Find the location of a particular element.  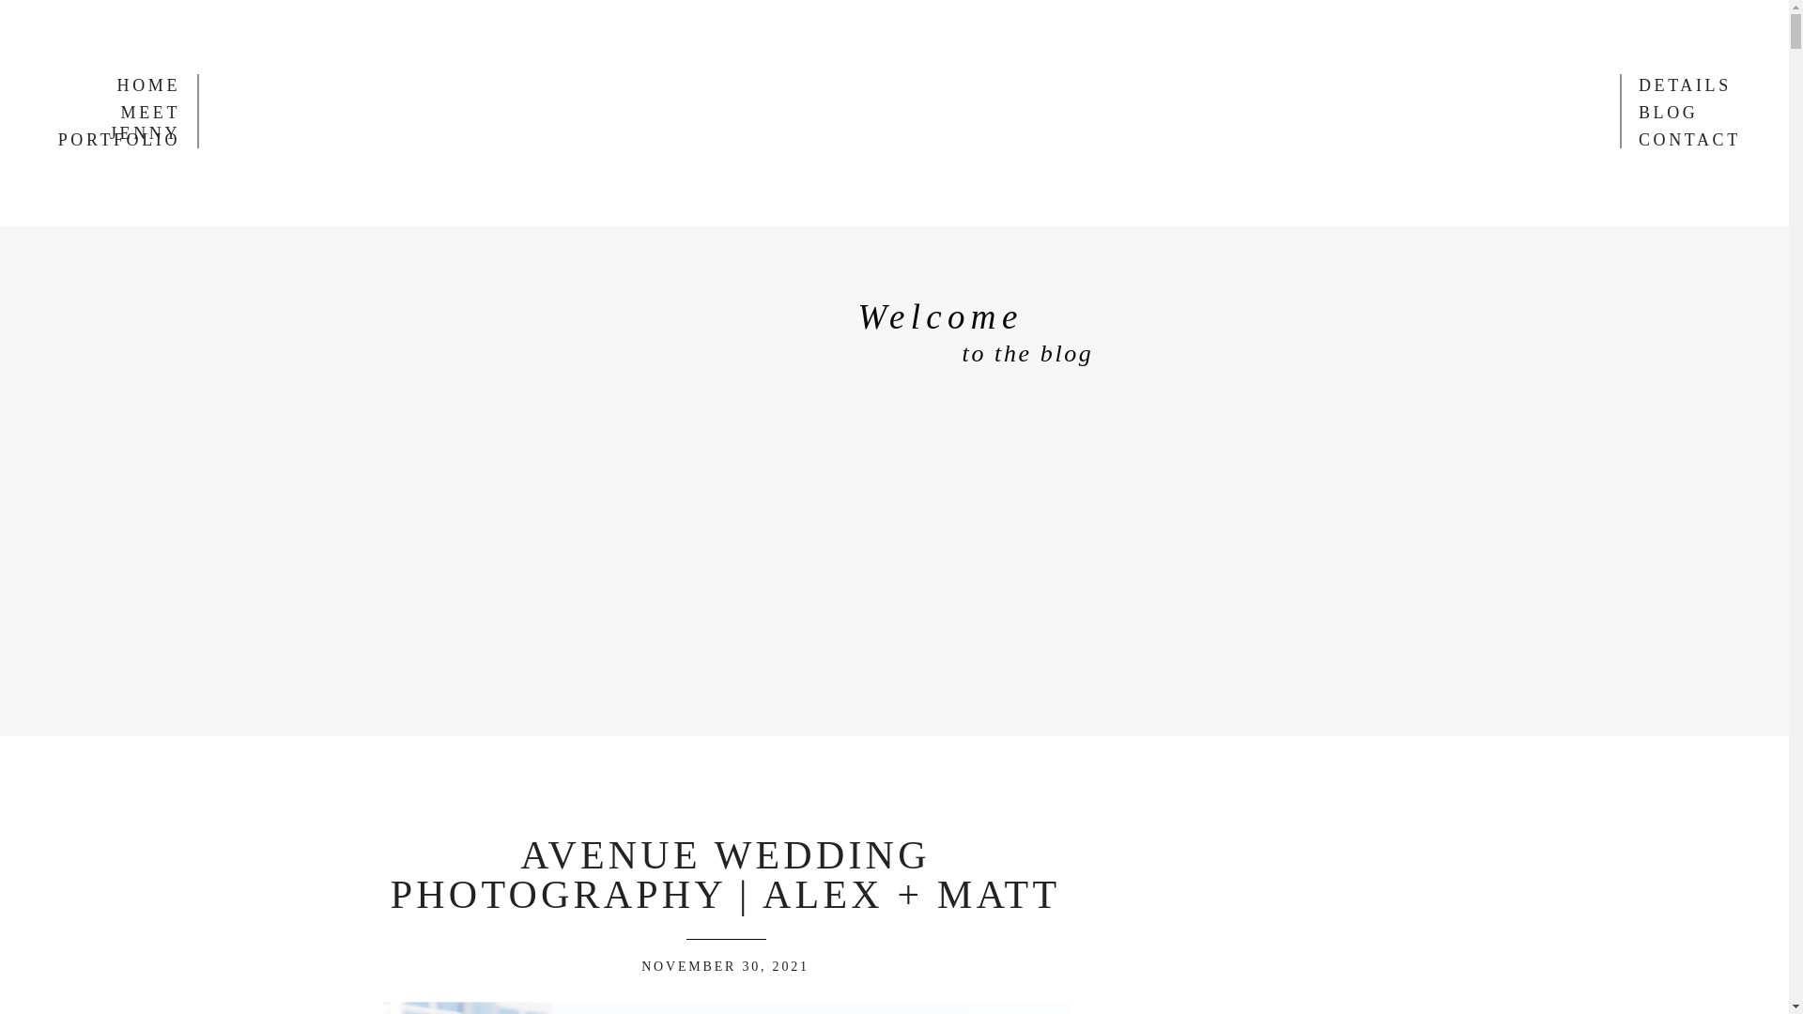

PORTFOLIO is located at coordinates (830, 23).